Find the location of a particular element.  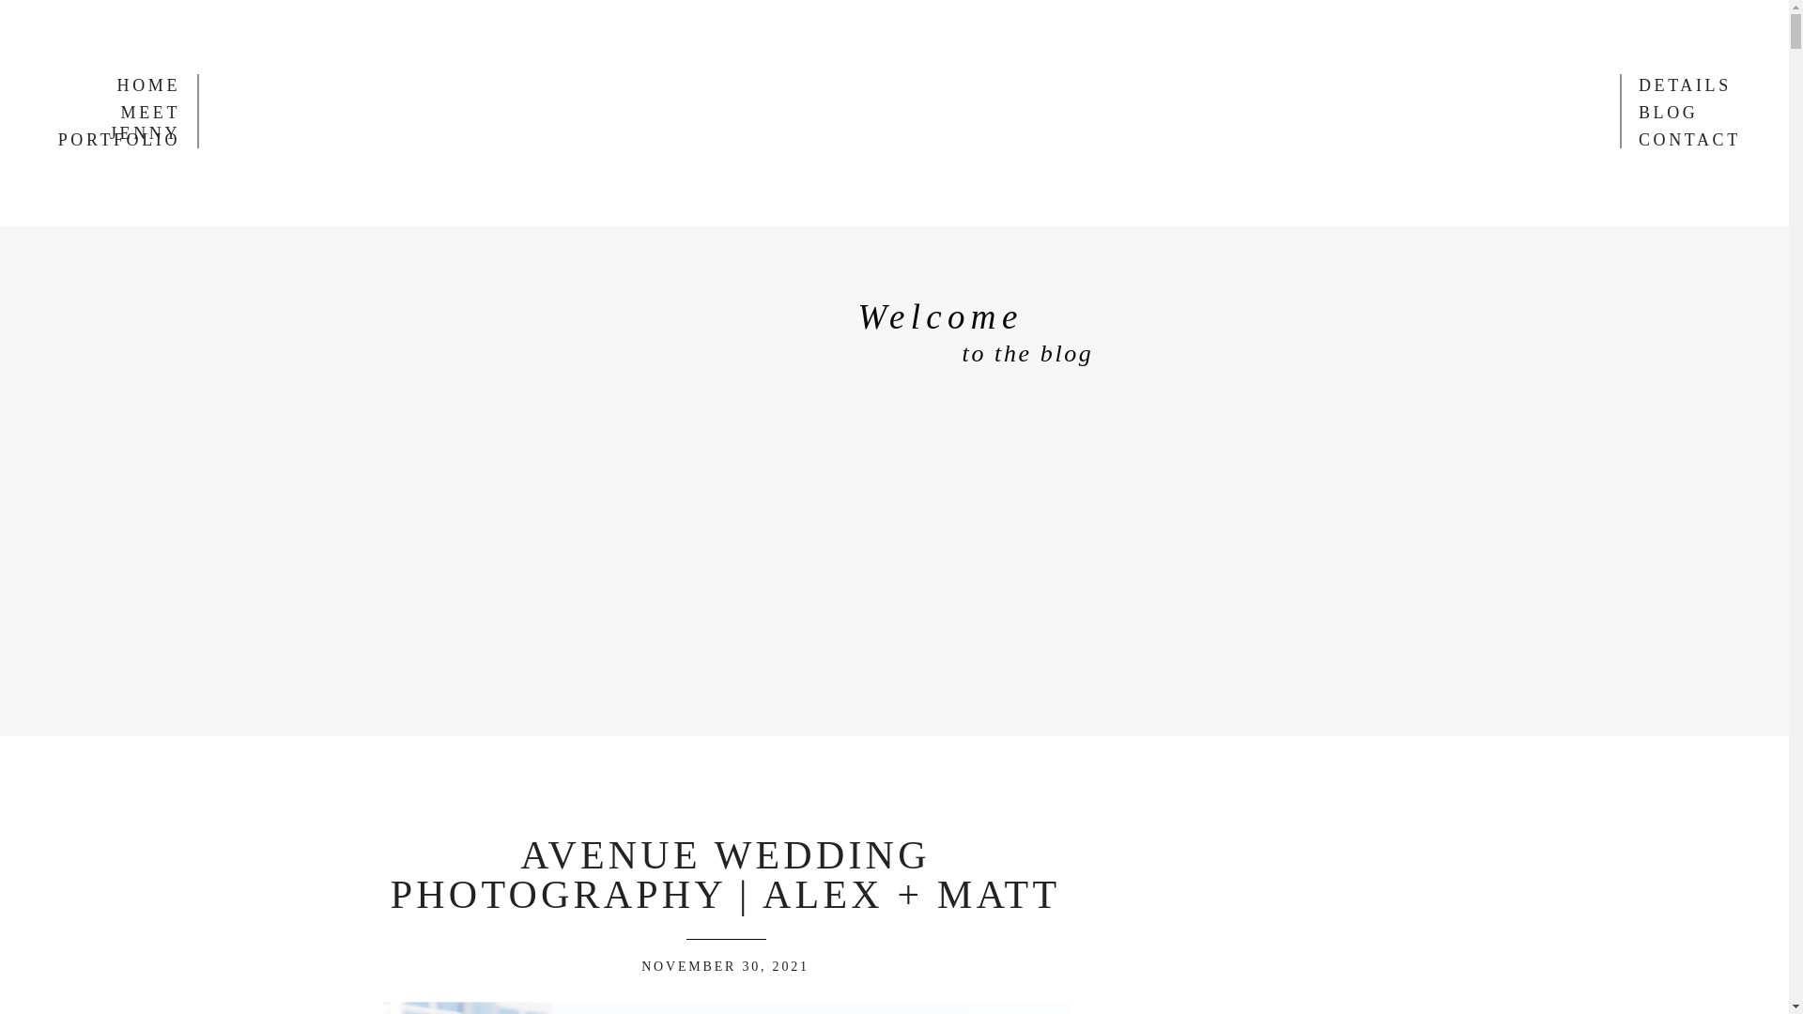

PORTFOLIO is located at coordinates (830, 23).